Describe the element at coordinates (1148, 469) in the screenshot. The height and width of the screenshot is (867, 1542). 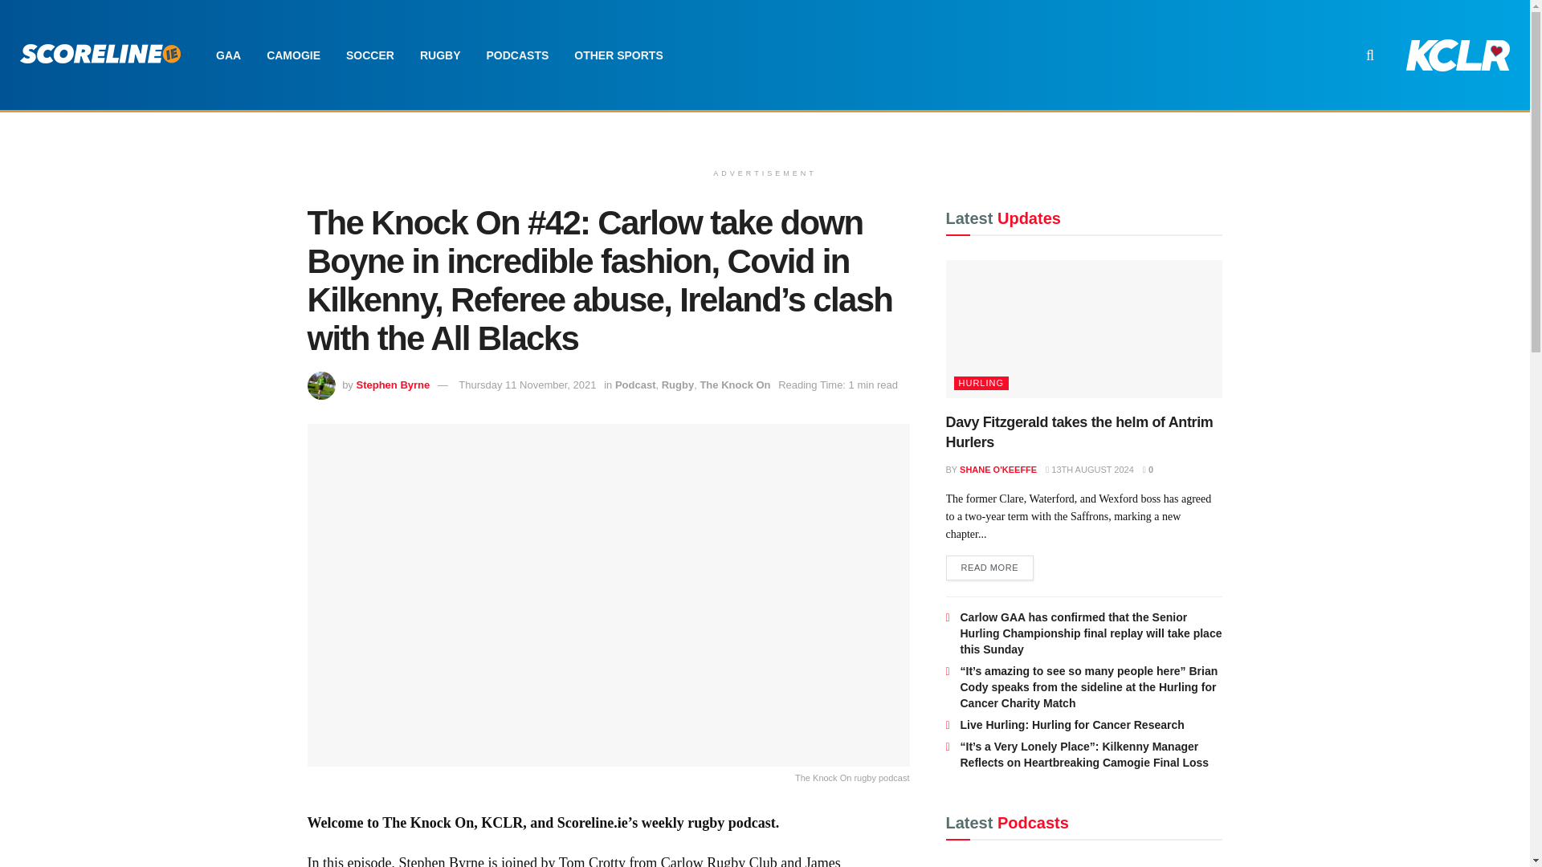
I see `0` at that location.